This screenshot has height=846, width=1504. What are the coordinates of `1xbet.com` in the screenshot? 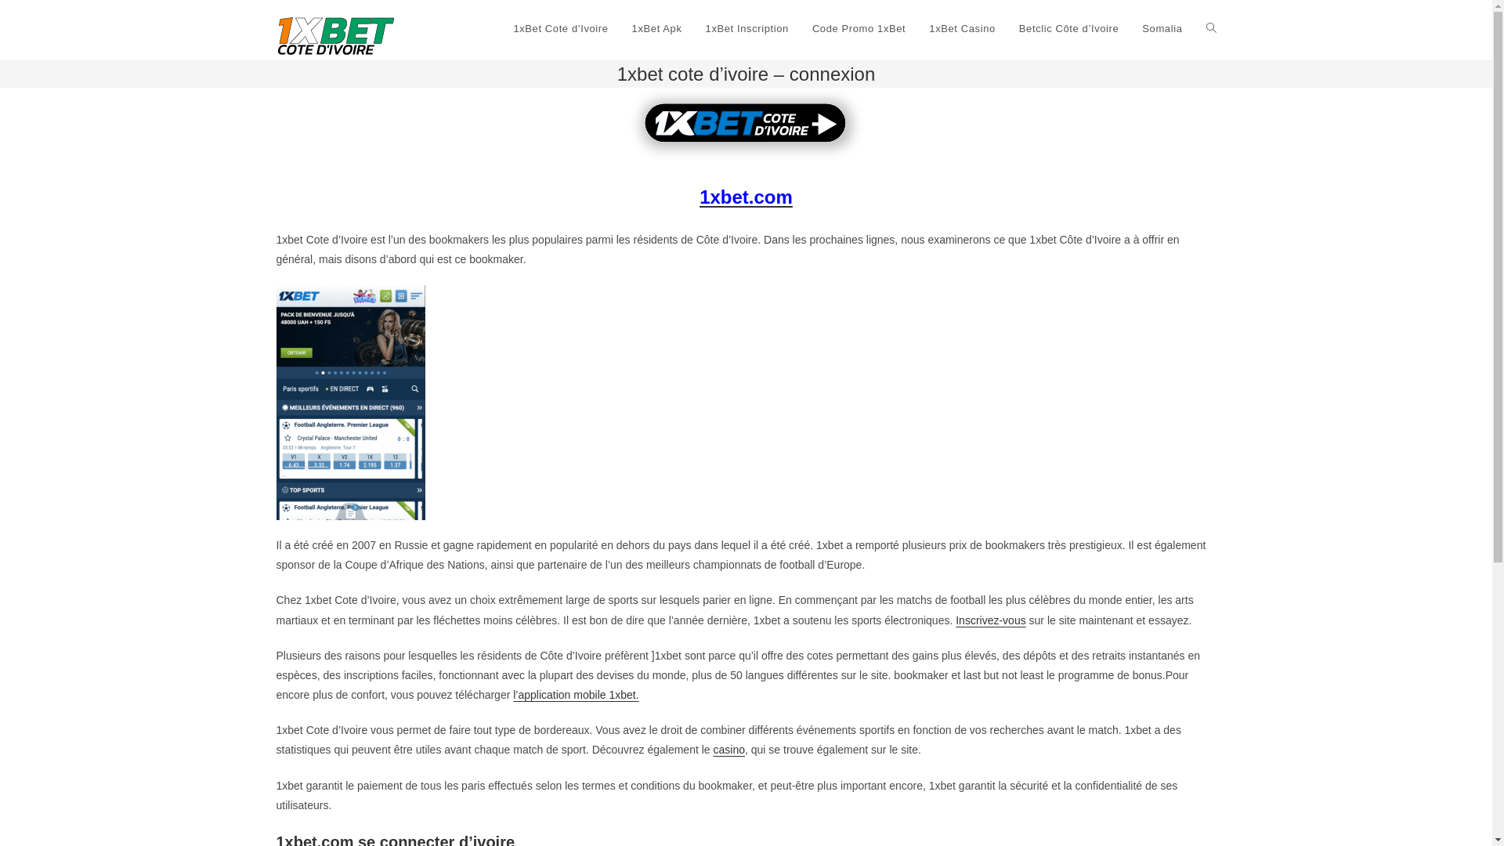 It's located at (746, 200).